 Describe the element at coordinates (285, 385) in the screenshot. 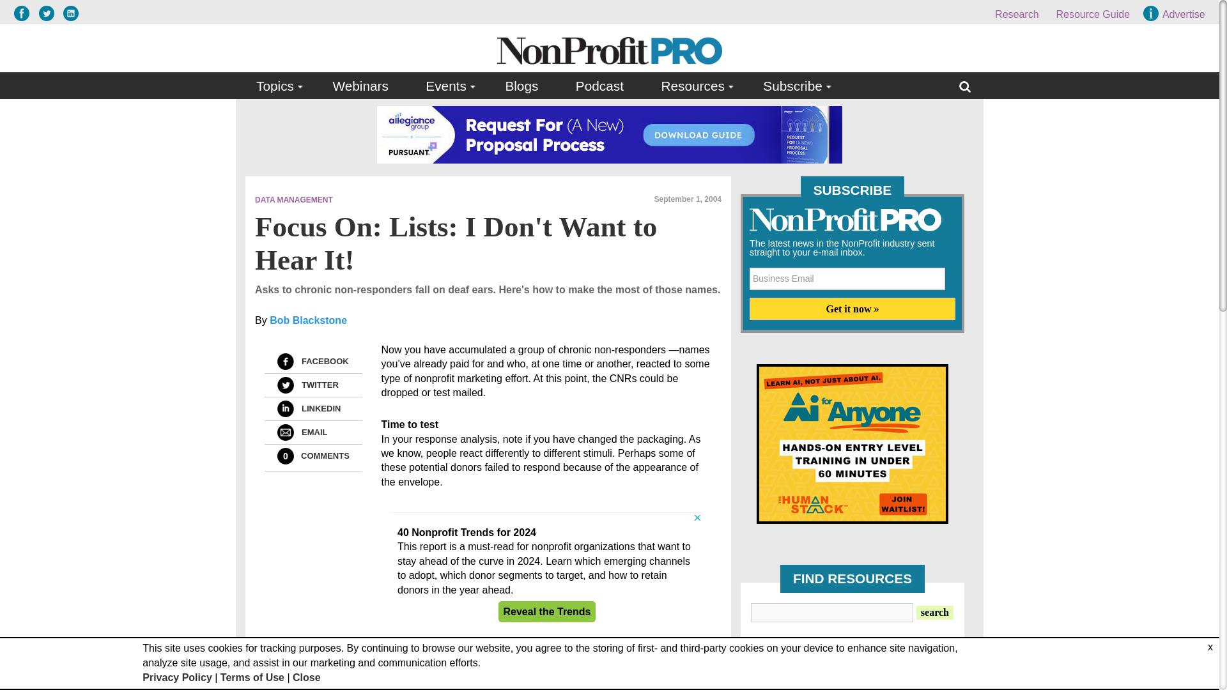

I see `Twitter` at that location.